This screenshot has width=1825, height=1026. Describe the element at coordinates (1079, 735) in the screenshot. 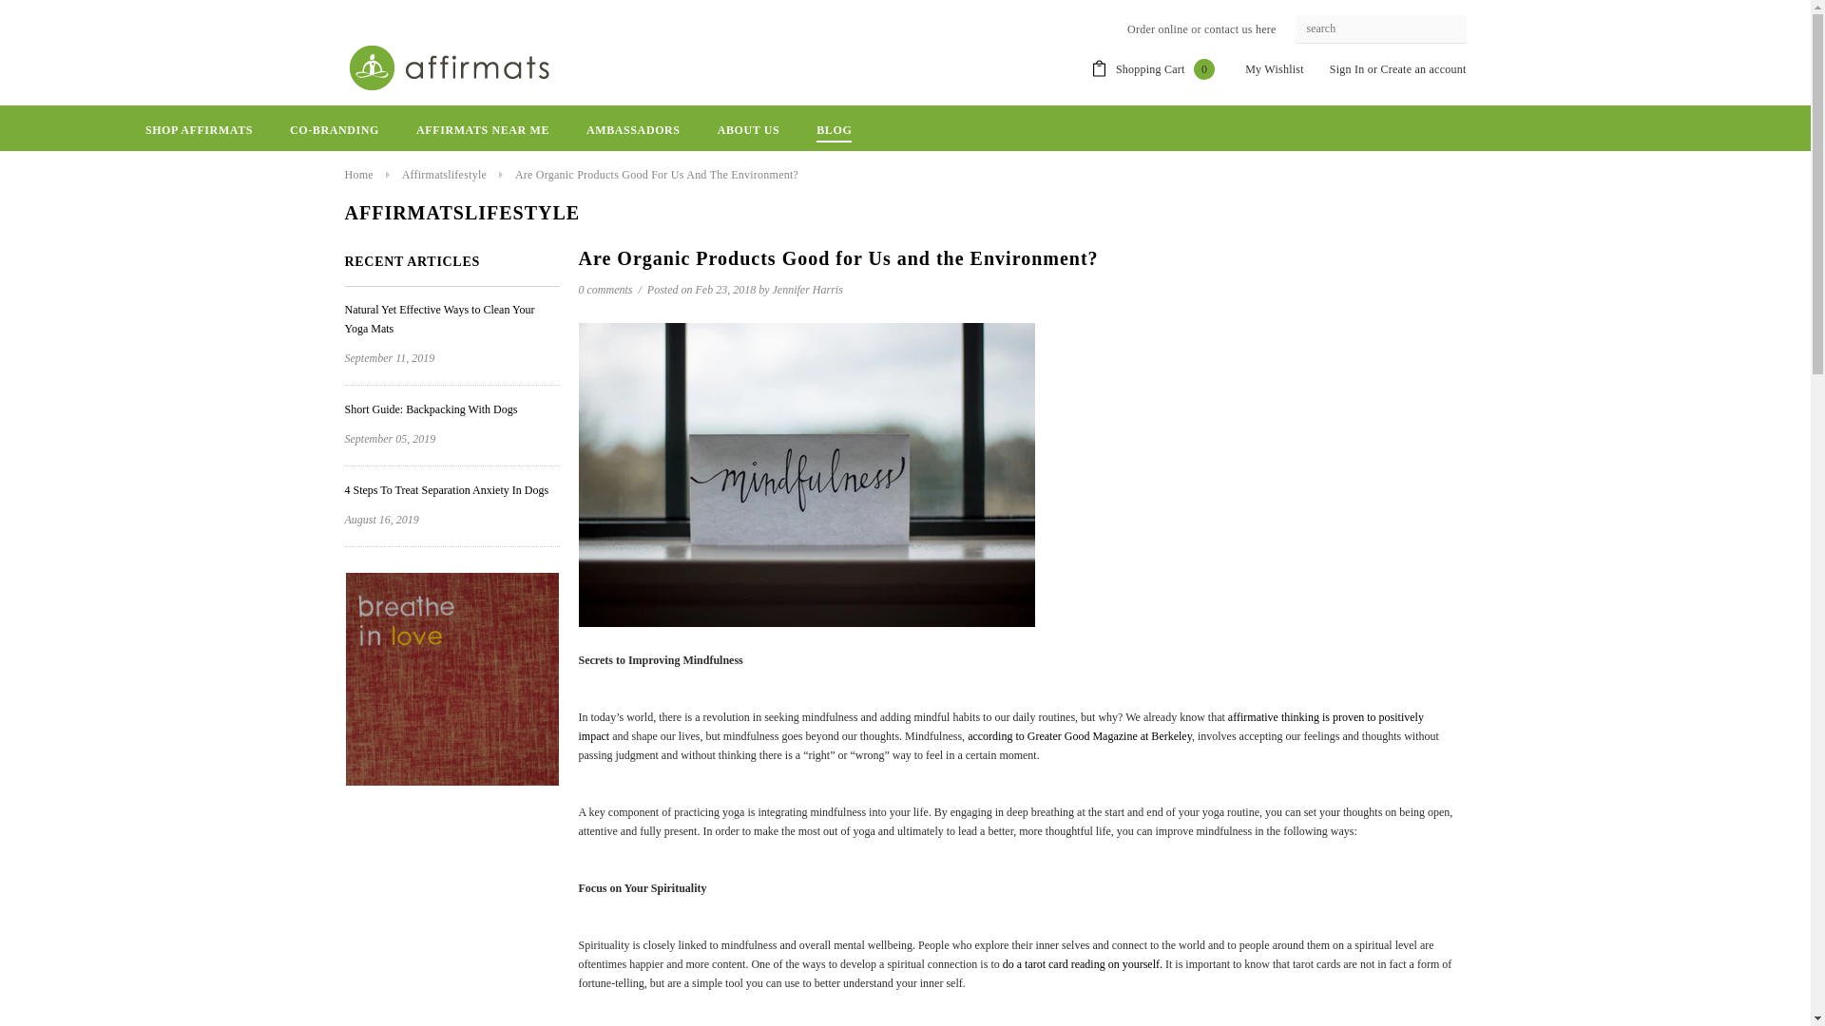

I see `according to Greater Good Magazine at Berkeley` at that location.